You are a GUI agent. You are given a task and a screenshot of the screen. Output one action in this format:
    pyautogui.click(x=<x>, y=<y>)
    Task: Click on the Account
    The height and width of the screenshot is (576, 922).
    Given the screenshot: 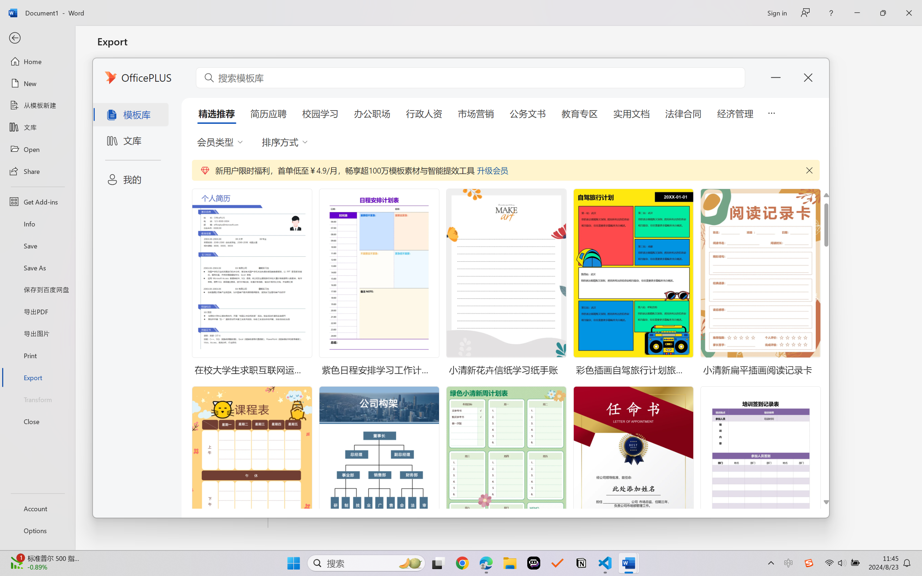 What is the action you would take?
    pyautogui.click(x=37, y=508)
    